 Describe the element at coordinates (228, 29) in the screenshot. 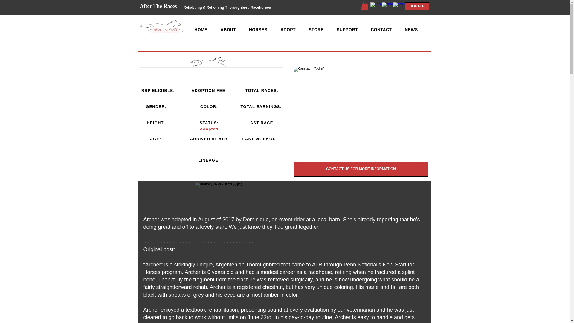

I see `ABOUT` at that location.